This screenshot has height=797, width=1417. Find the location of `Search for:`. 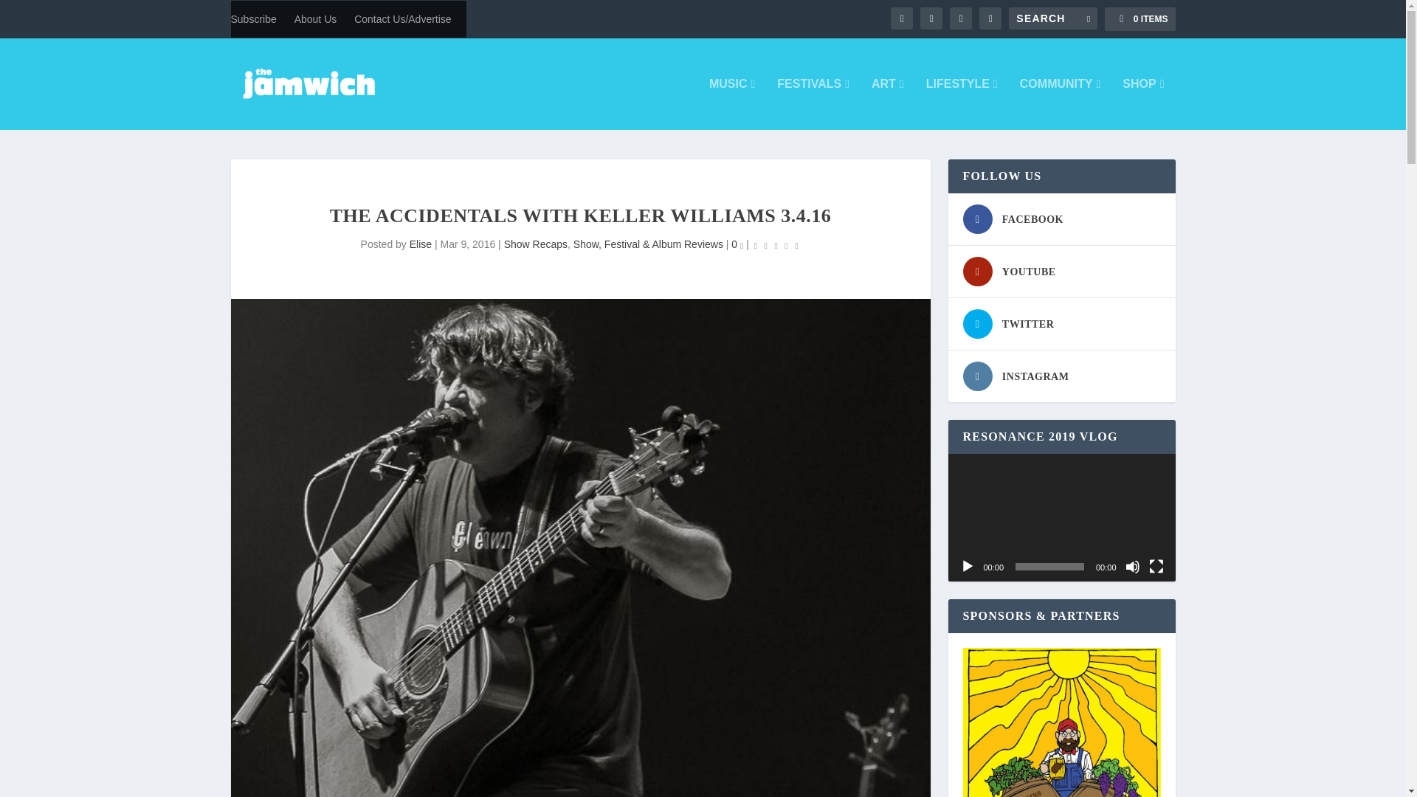

Search for: is located at coordinates (1052, 18).